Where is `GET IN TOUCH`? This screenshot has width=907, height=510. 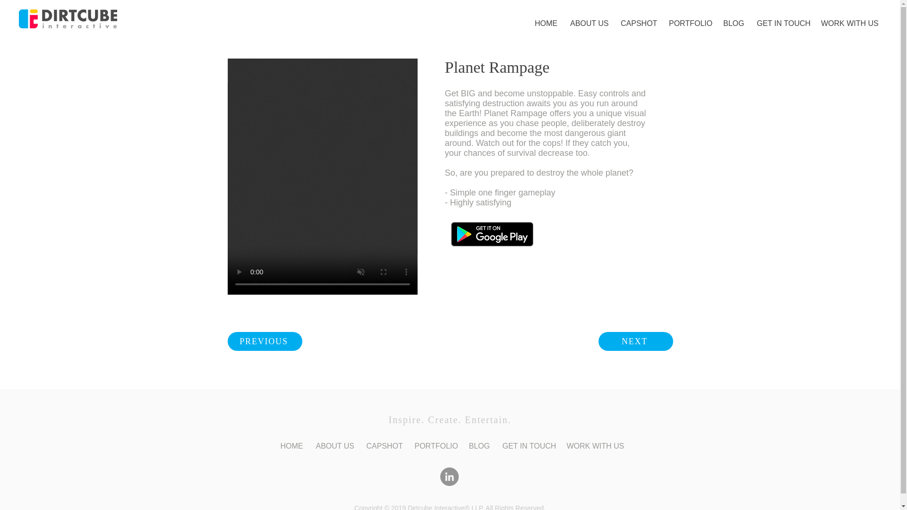
GET IN TOUCH is located at coordinates (781, 23).